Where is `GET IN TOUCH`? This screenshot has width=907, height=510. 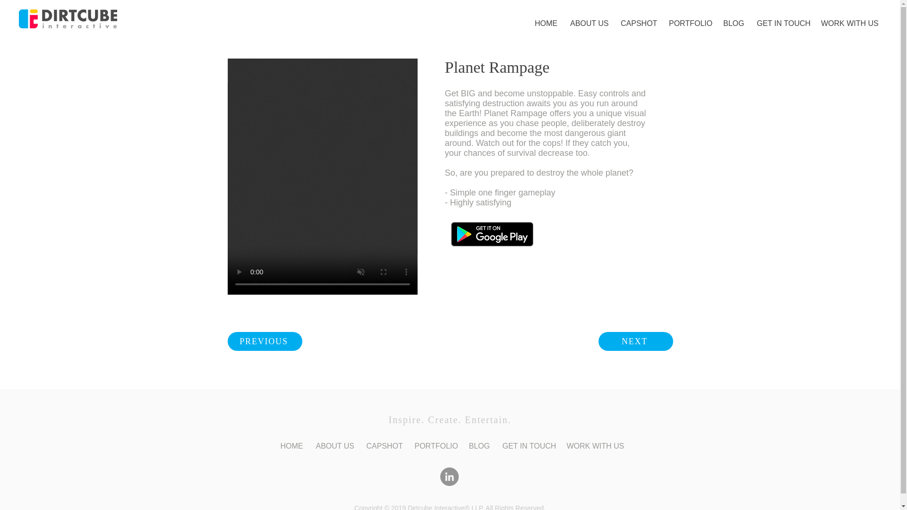
GET IN TOUCH is located at coordinates (781, 23).